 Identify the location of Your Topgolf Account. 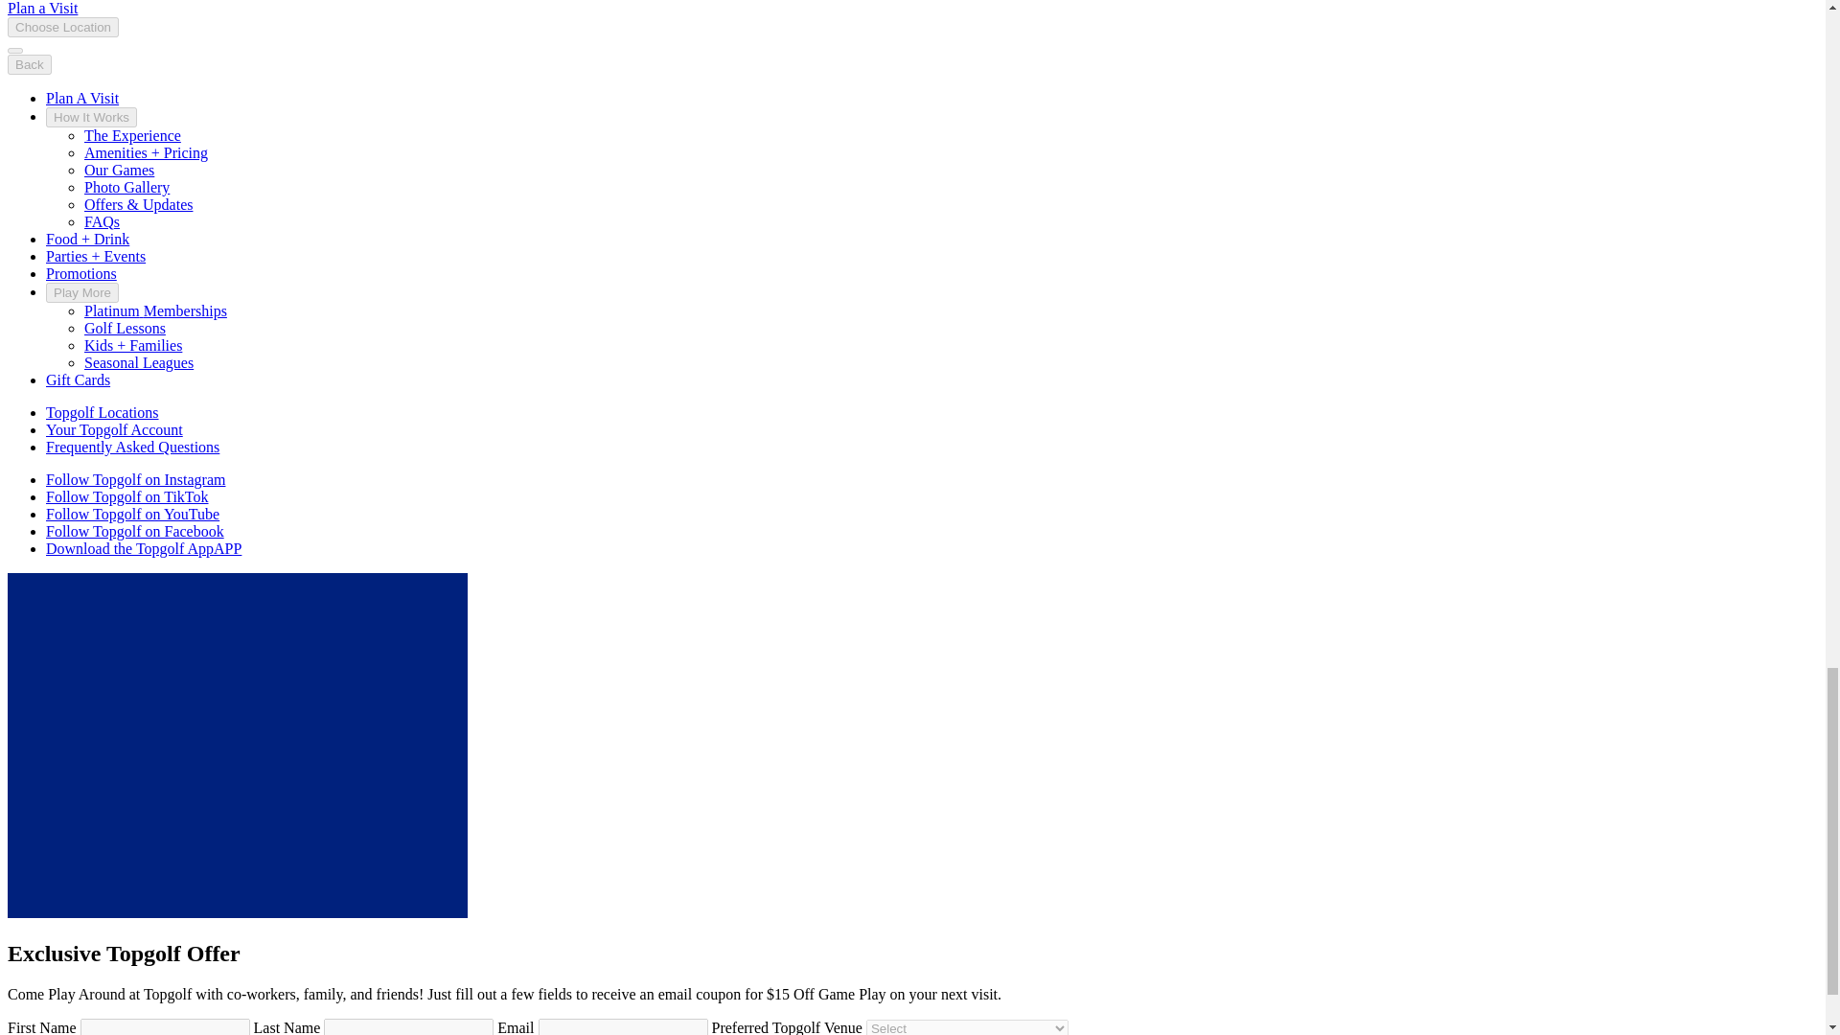
(114, 429).